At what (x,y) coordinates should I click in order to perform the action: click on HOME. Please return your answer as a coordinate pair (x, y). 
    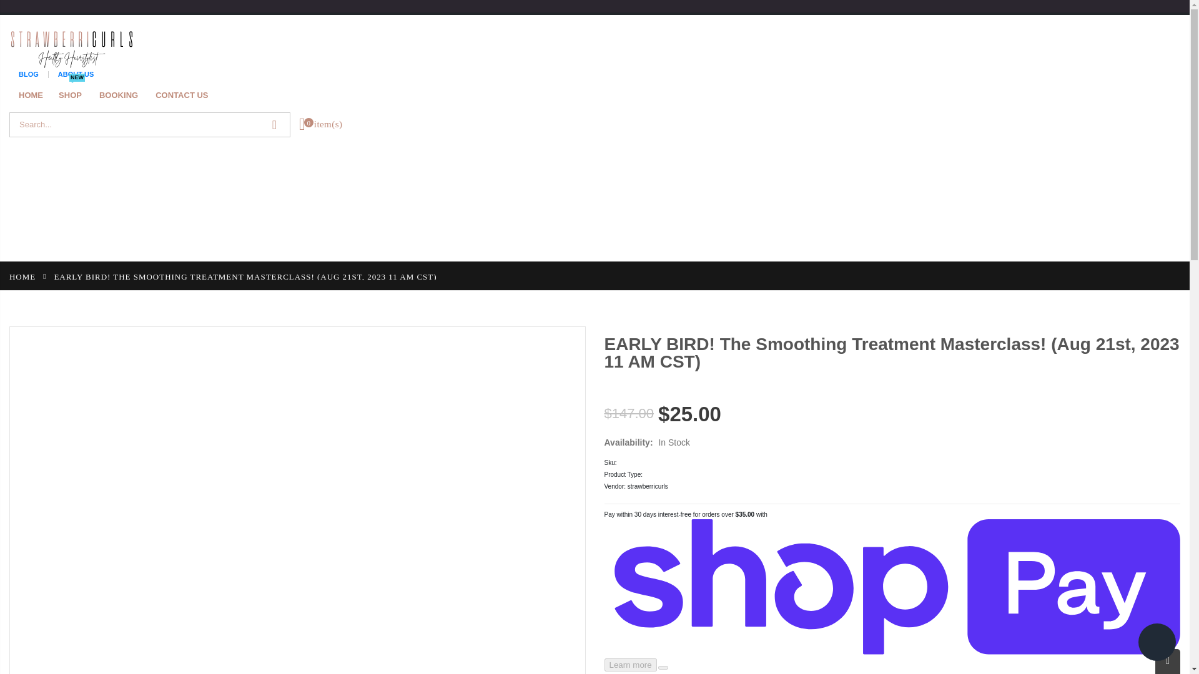
    Looking at the image, I should click on (186, 96).